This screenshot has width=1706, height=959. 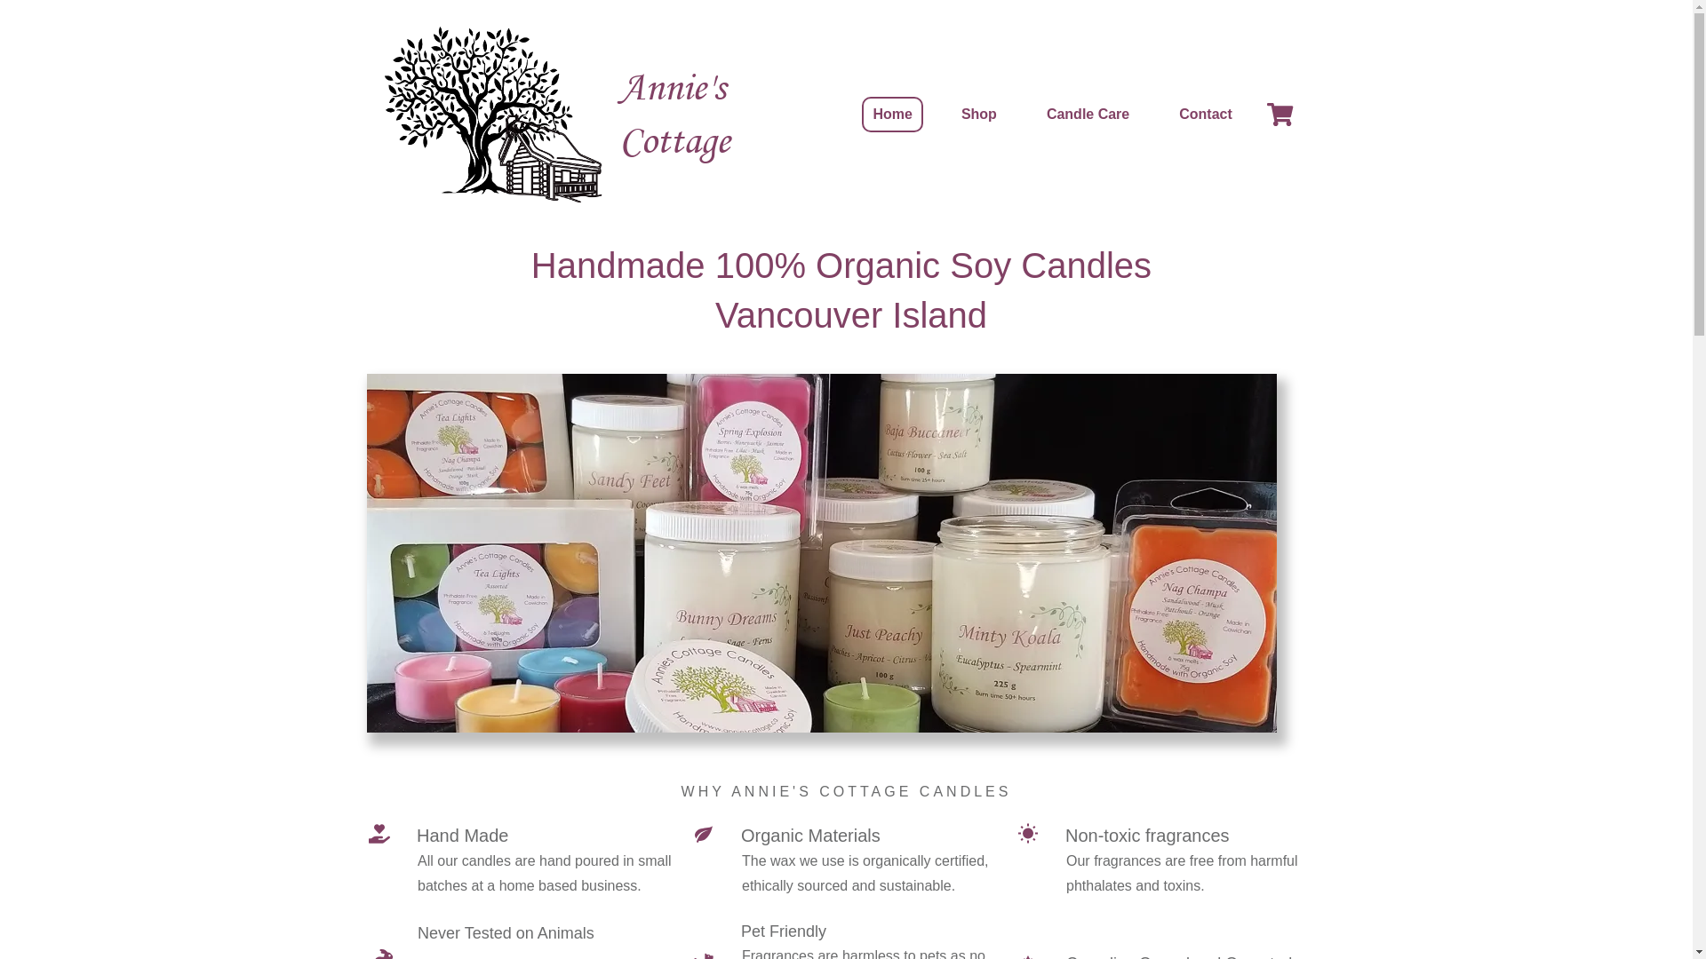 I want to click on Shop, so click(x=979, y=115).